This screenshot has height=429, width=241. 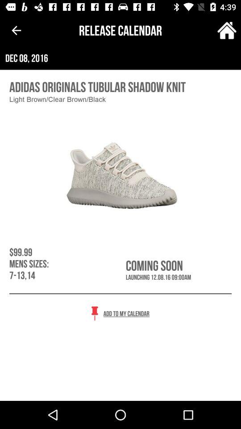 What do you see at coordinates (16, 30) in the screenshot?
I see `choose the item above dec 08, 2016 icon` at bounding box center [16, 30].